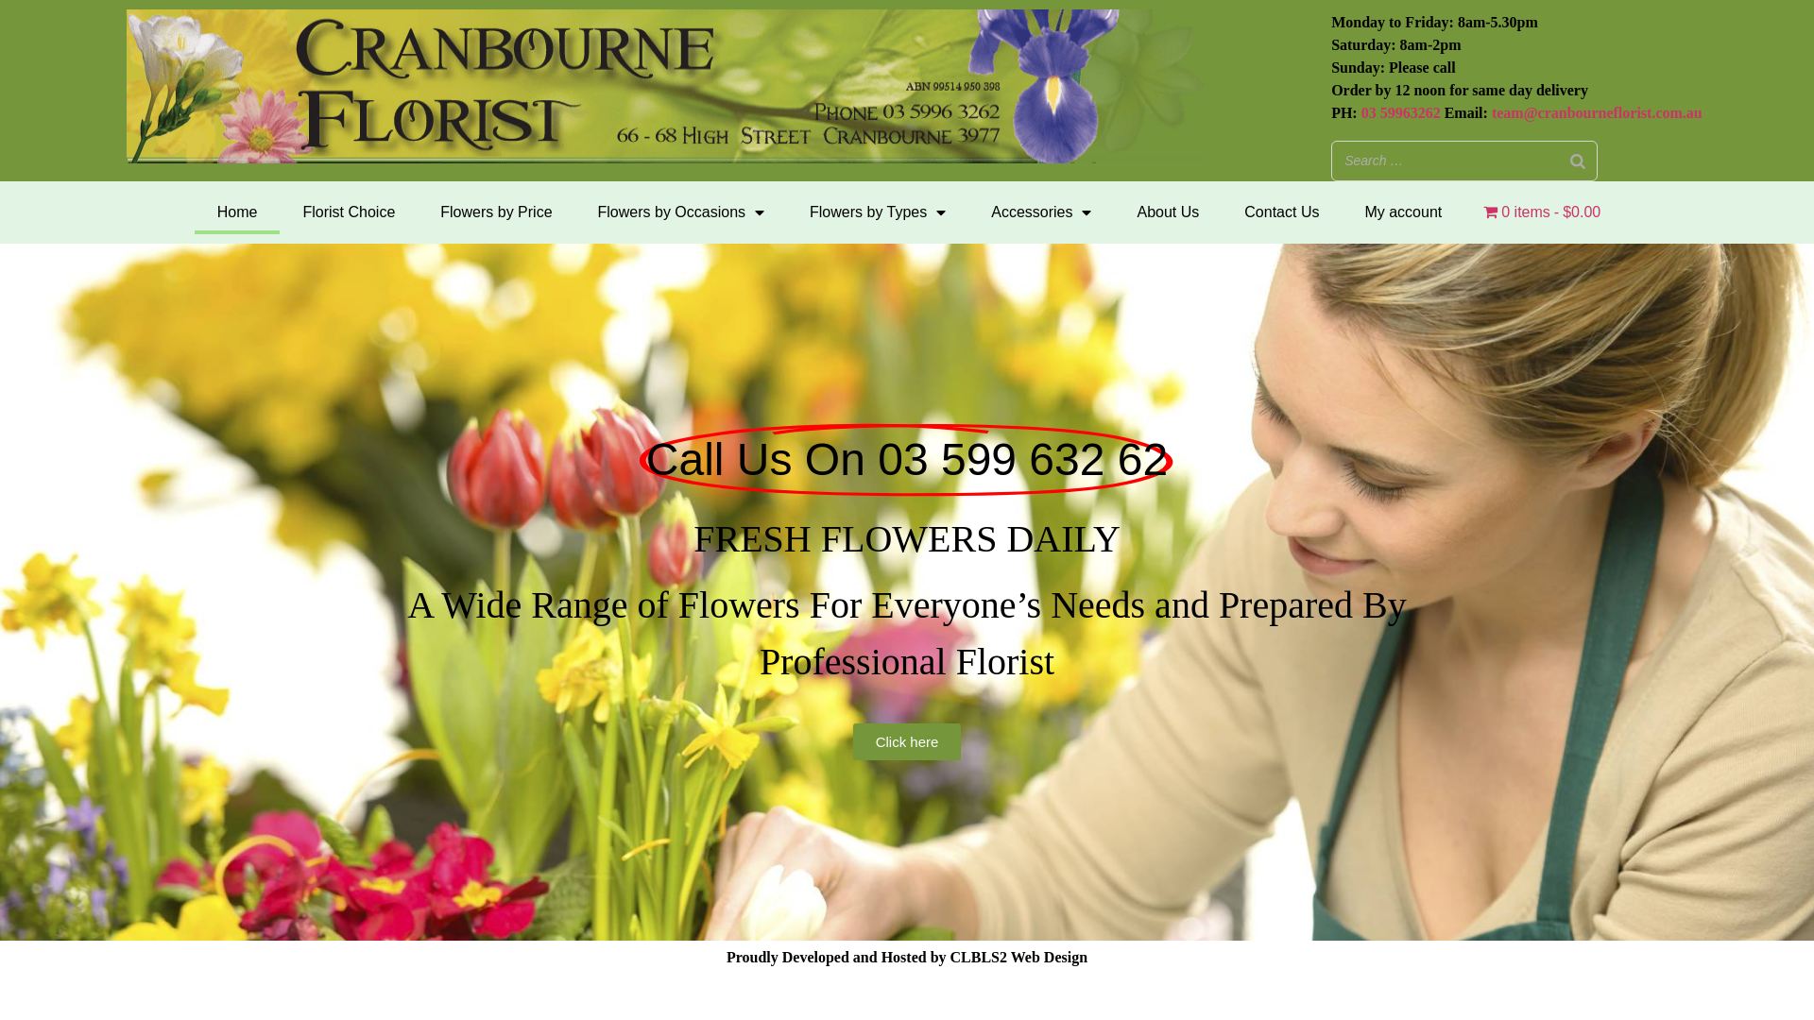 Image resolution: width=1814 pixels, height=1020 pixels. Describe the element at coordinates (1403, 212) in the screenshot. I see `My account` at that location.